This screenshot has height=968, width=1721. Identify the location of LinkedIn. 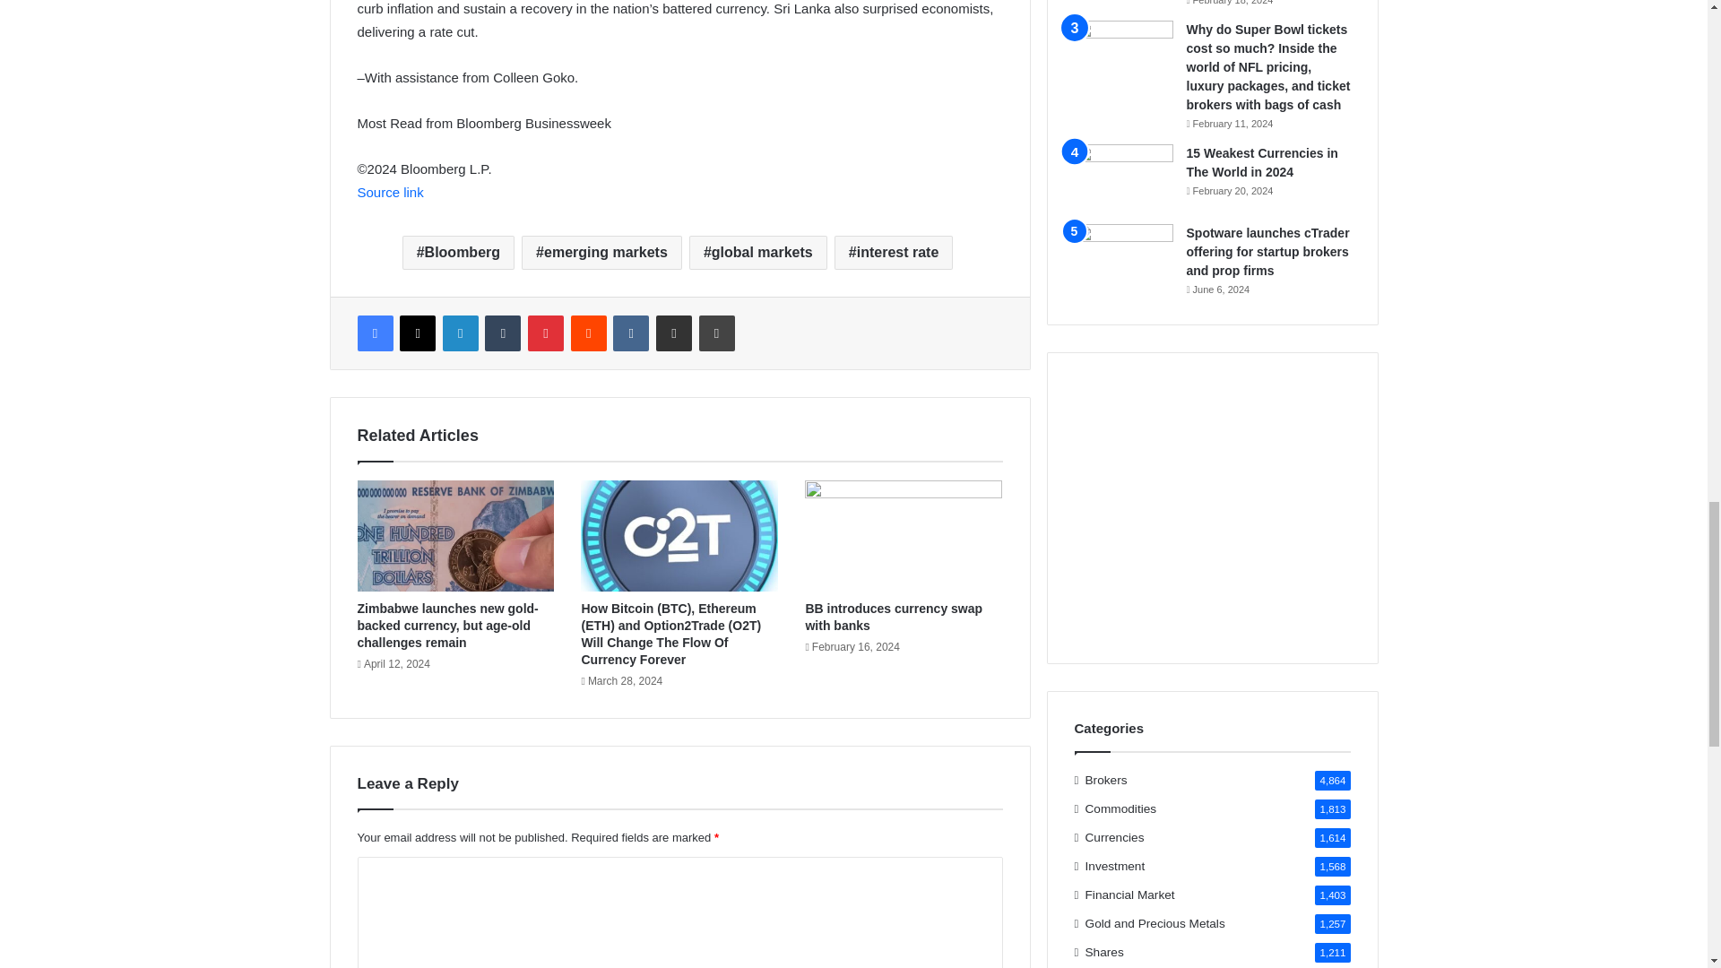
(460, 333).